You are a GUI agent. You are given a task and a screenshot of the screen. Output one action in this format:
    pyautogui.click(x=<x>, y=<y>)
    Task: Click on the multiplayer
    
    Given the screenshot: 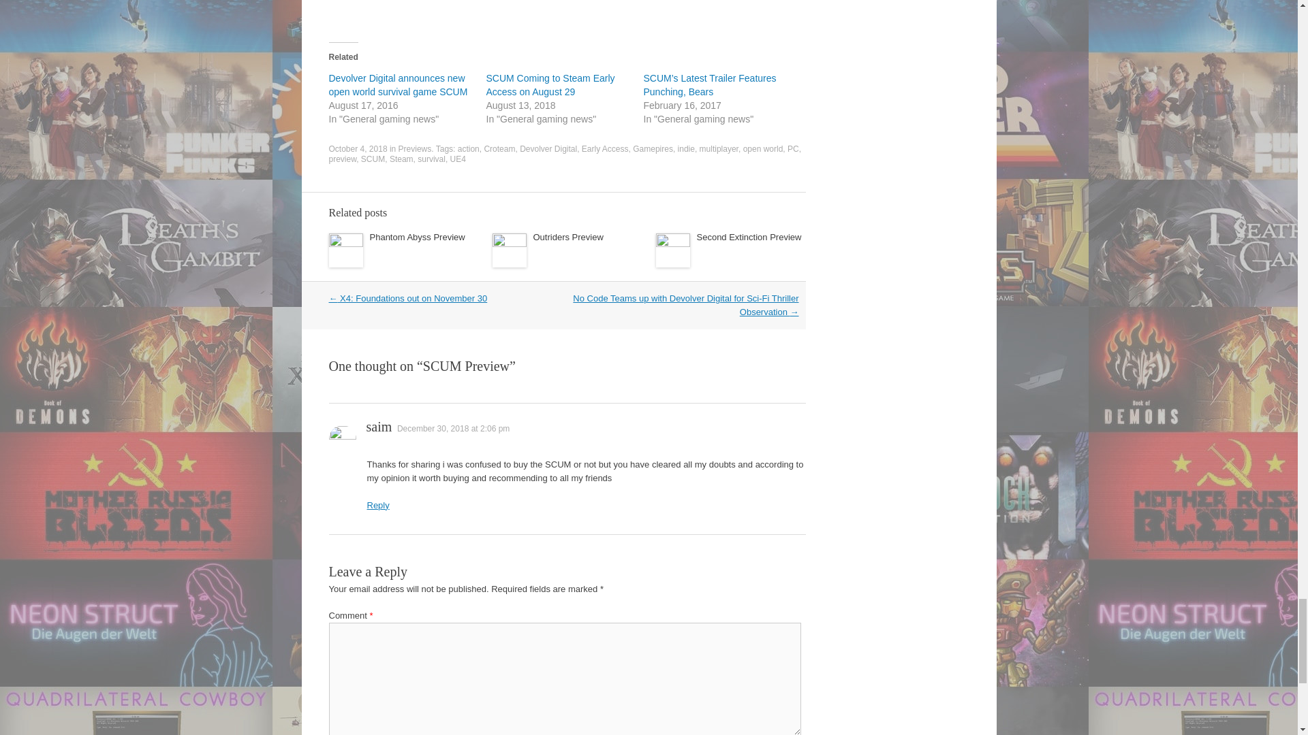 What is the action you would take?
    pyautogui.click(x=719, y=148)
    